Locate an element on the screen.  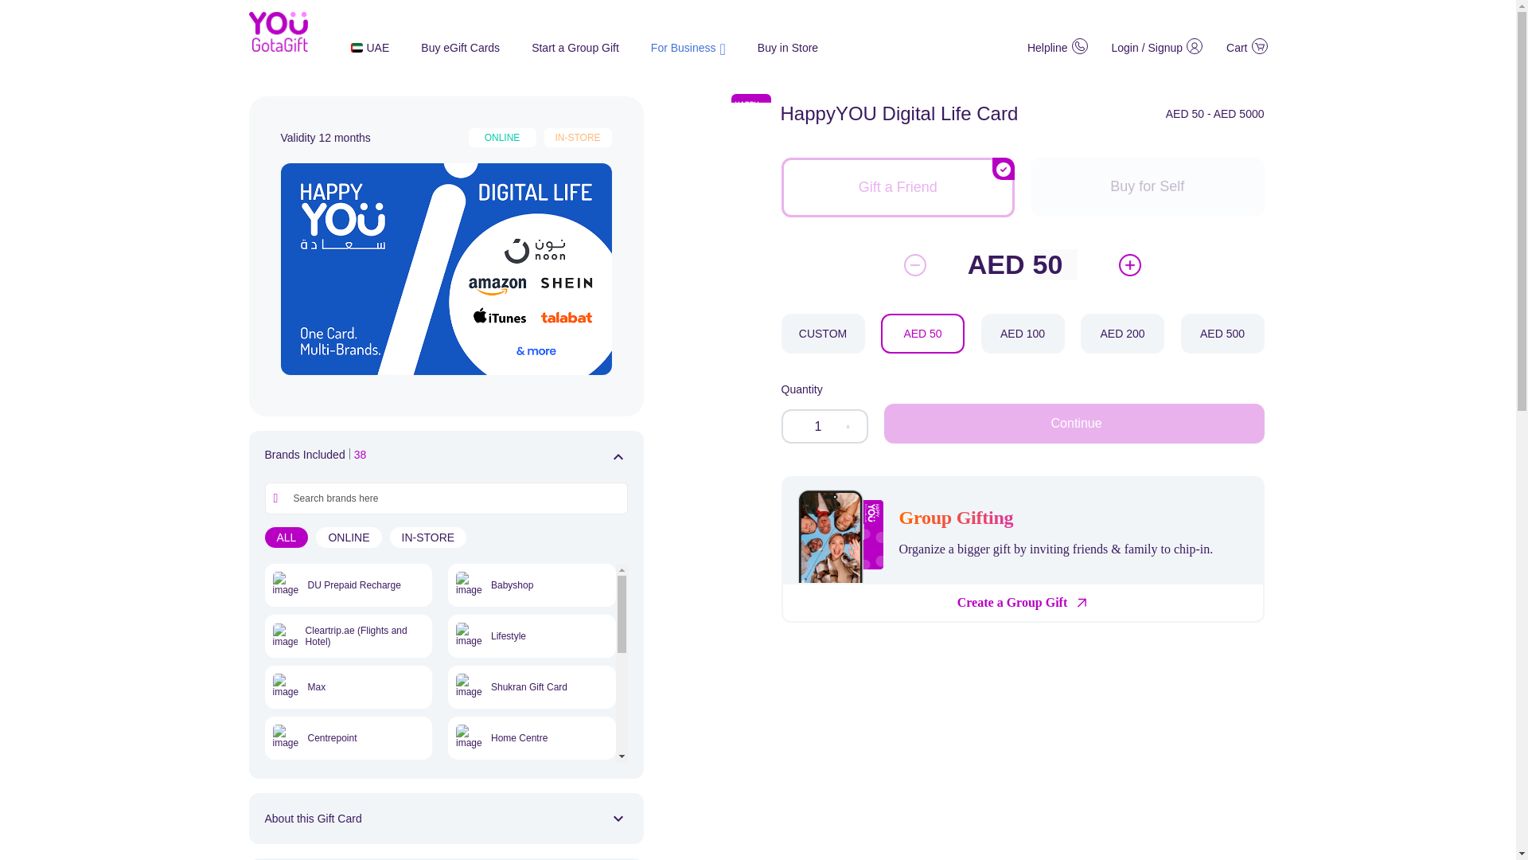
Continue is located at coordinates (1074, 424).